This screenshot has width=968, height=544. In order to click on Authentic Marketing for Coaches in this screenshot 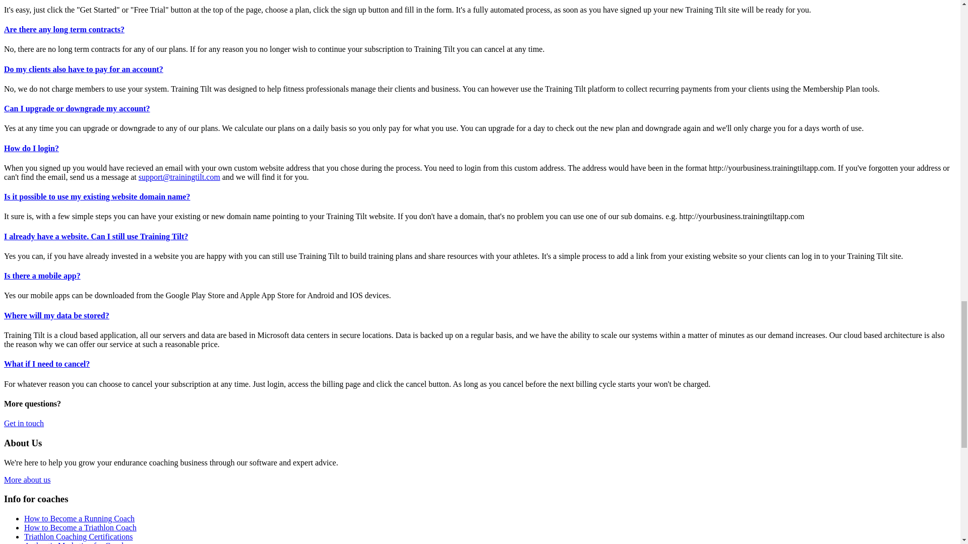, I will do `click(79, 542)`.